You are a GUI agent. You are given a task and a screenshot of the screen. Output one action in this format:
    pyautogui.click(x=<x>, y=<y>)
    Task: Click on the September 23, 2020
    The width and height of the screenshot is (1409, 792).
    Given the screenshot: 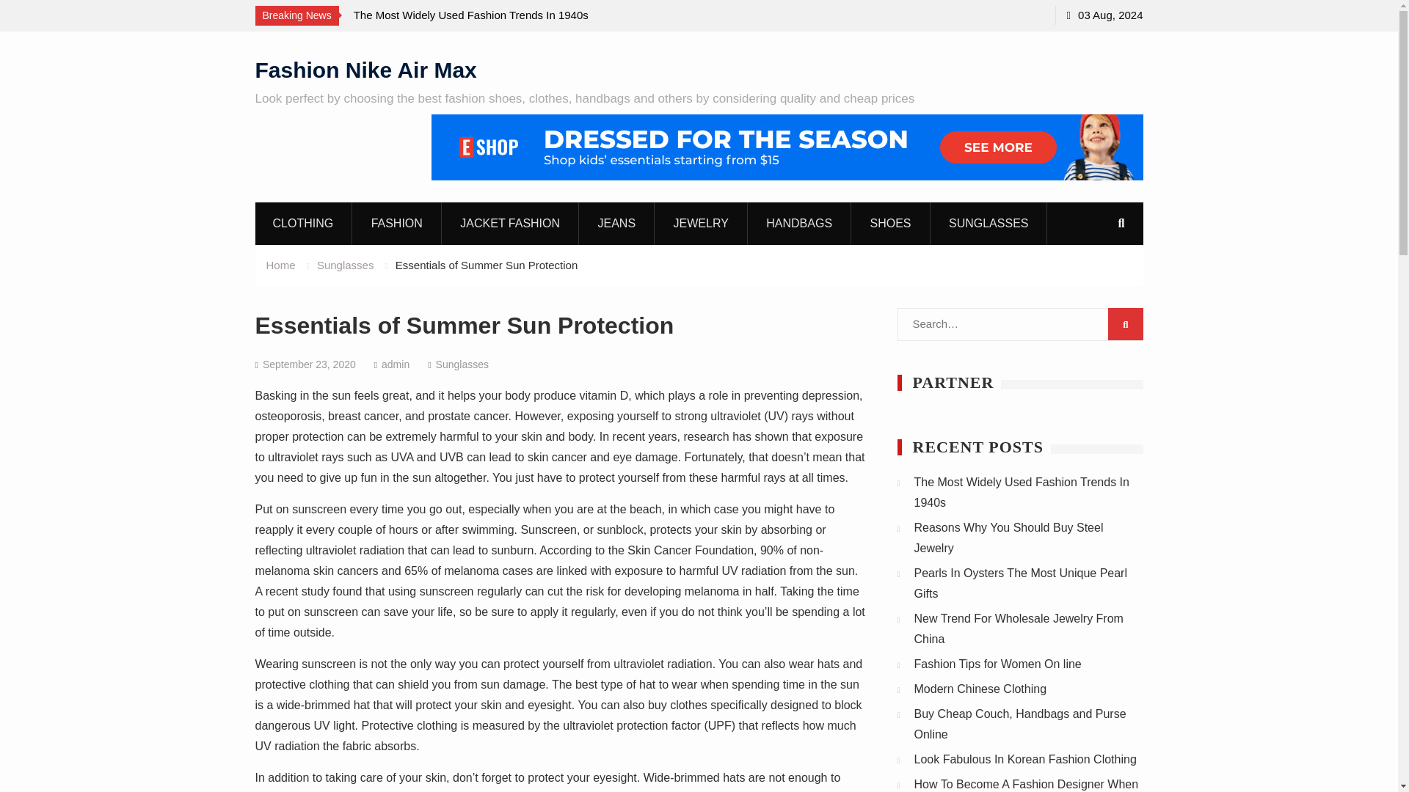 What is the action you would take?
    pyautogui.click(x=309, y=364)
    